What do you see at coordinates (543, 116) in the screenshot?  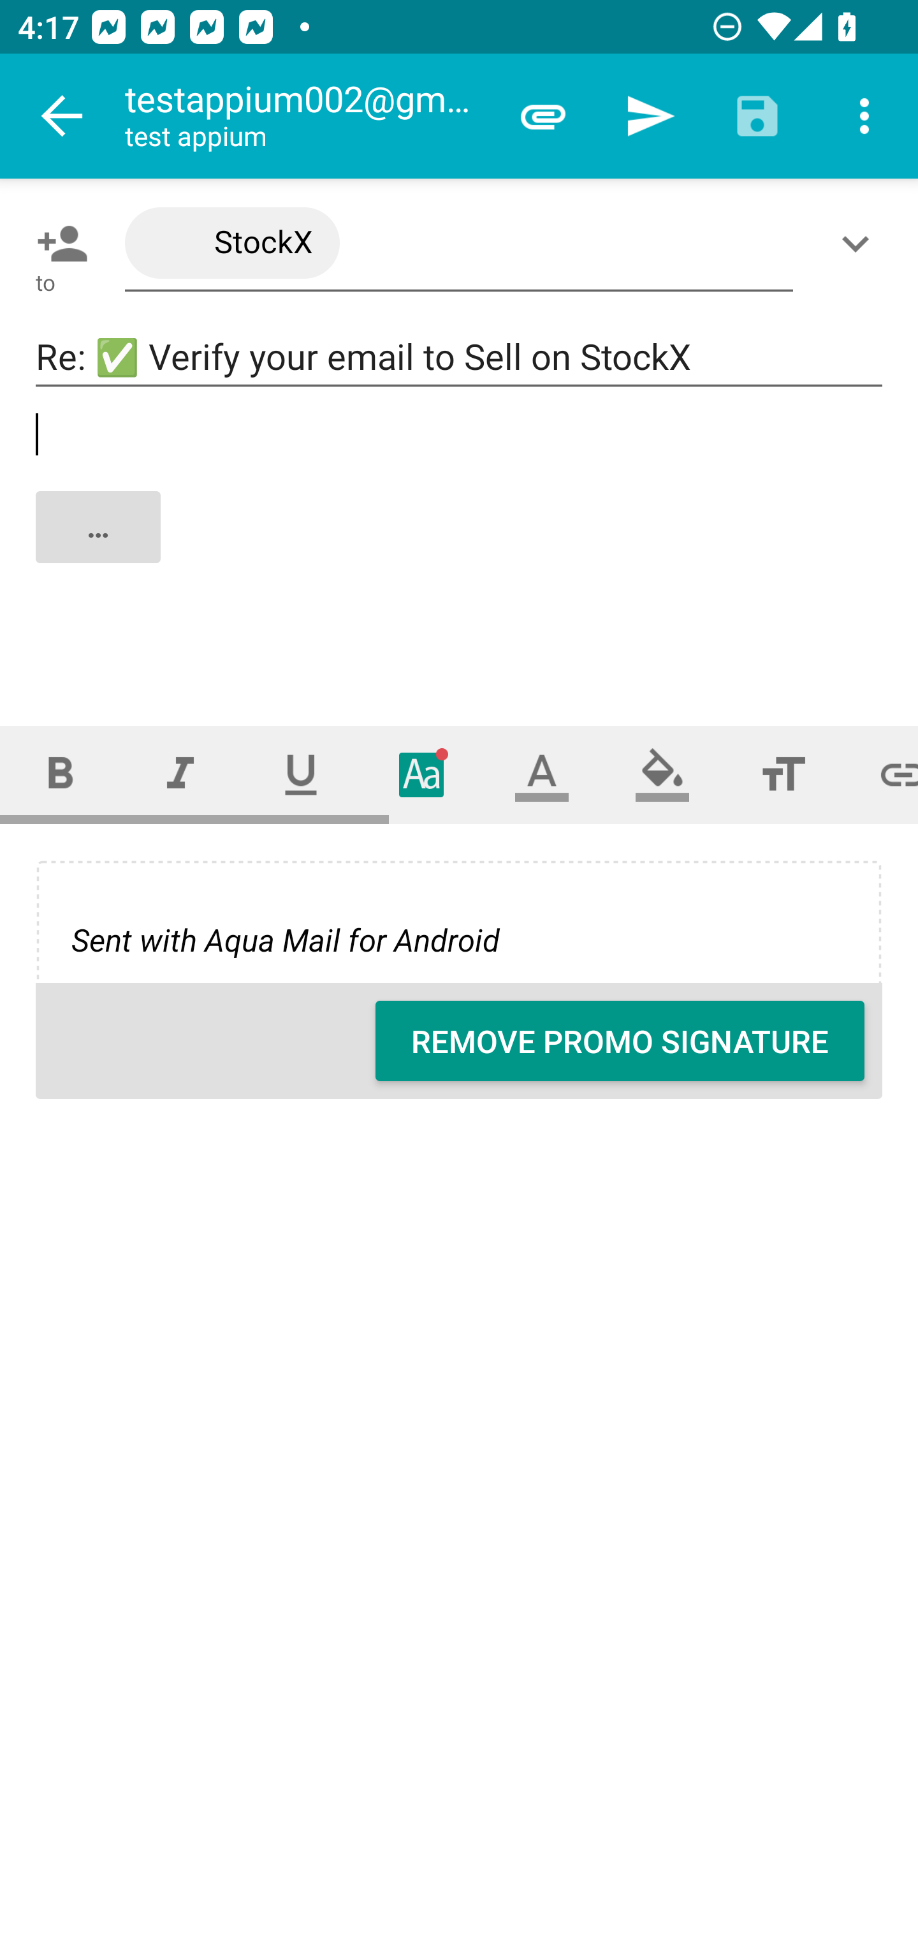 I see `Attach` at bounding box center [543, 116].